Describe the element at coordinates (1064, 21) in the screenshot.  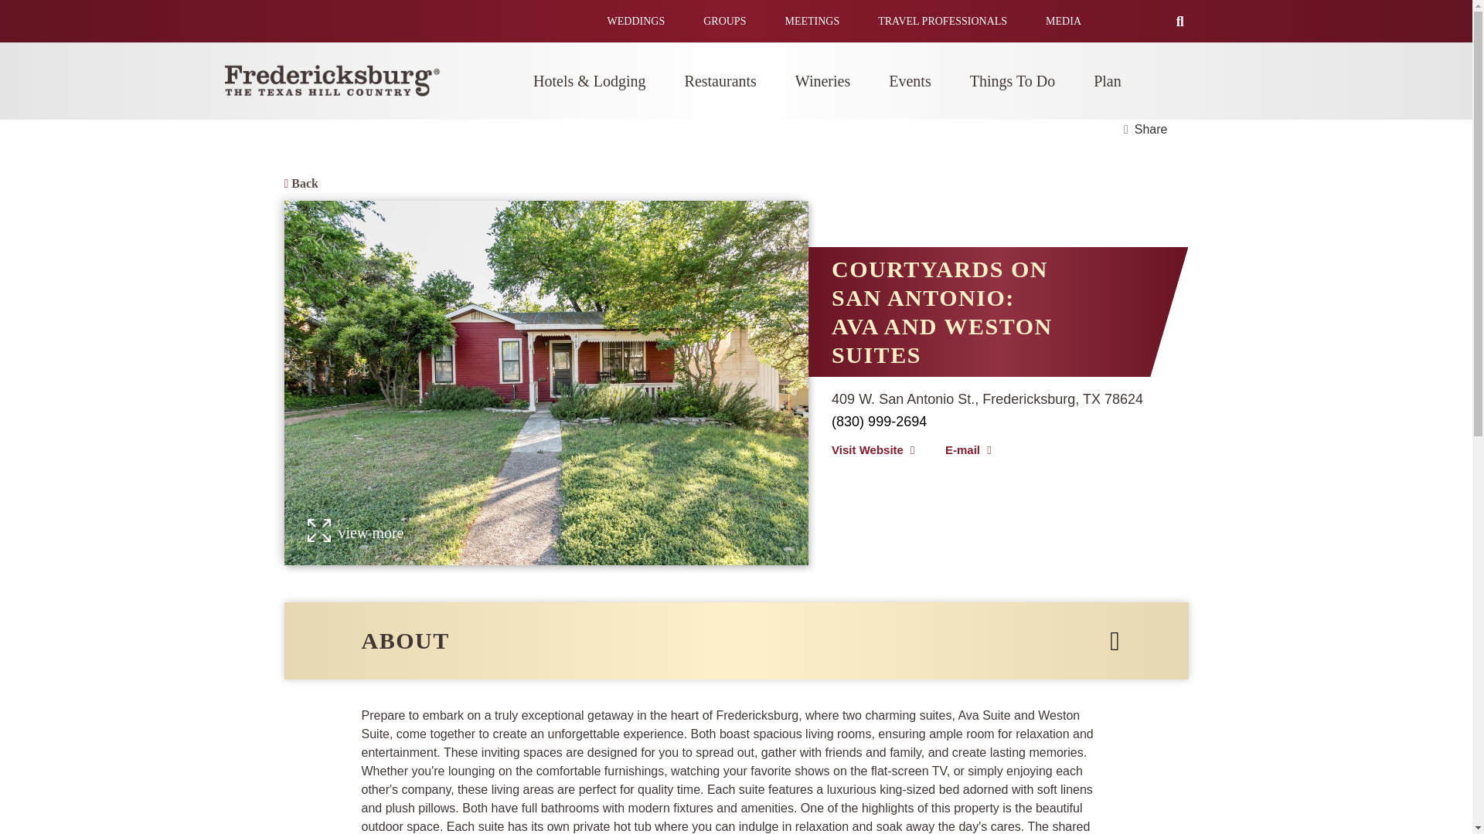
I see `MEDIA` at that location.